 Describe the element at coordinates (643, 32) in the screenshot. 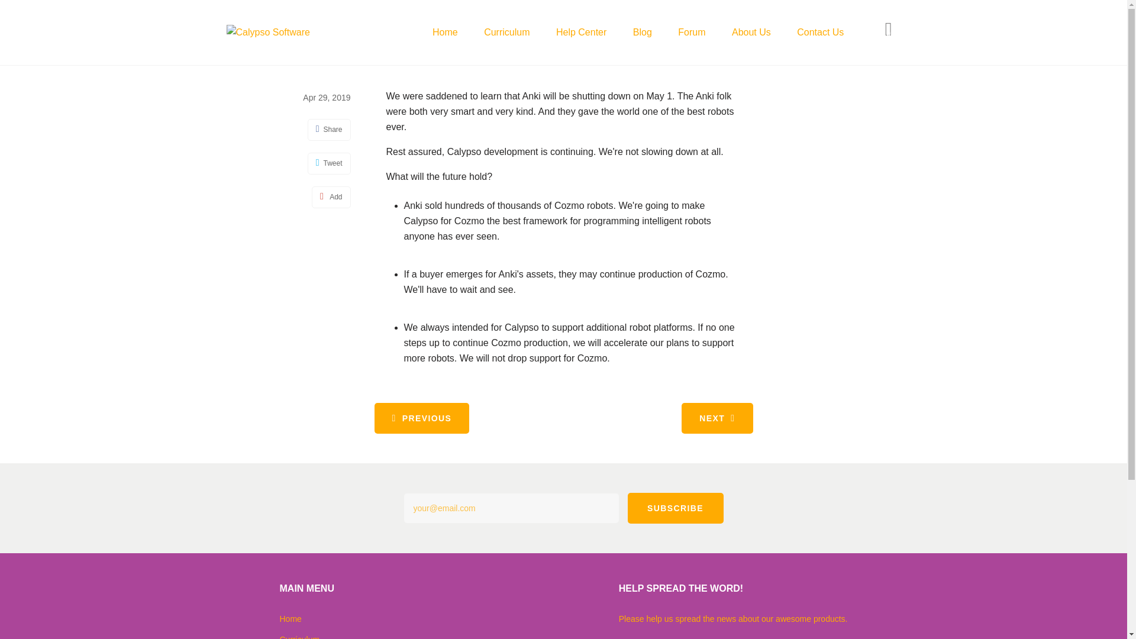

I see `Blog` at that location.